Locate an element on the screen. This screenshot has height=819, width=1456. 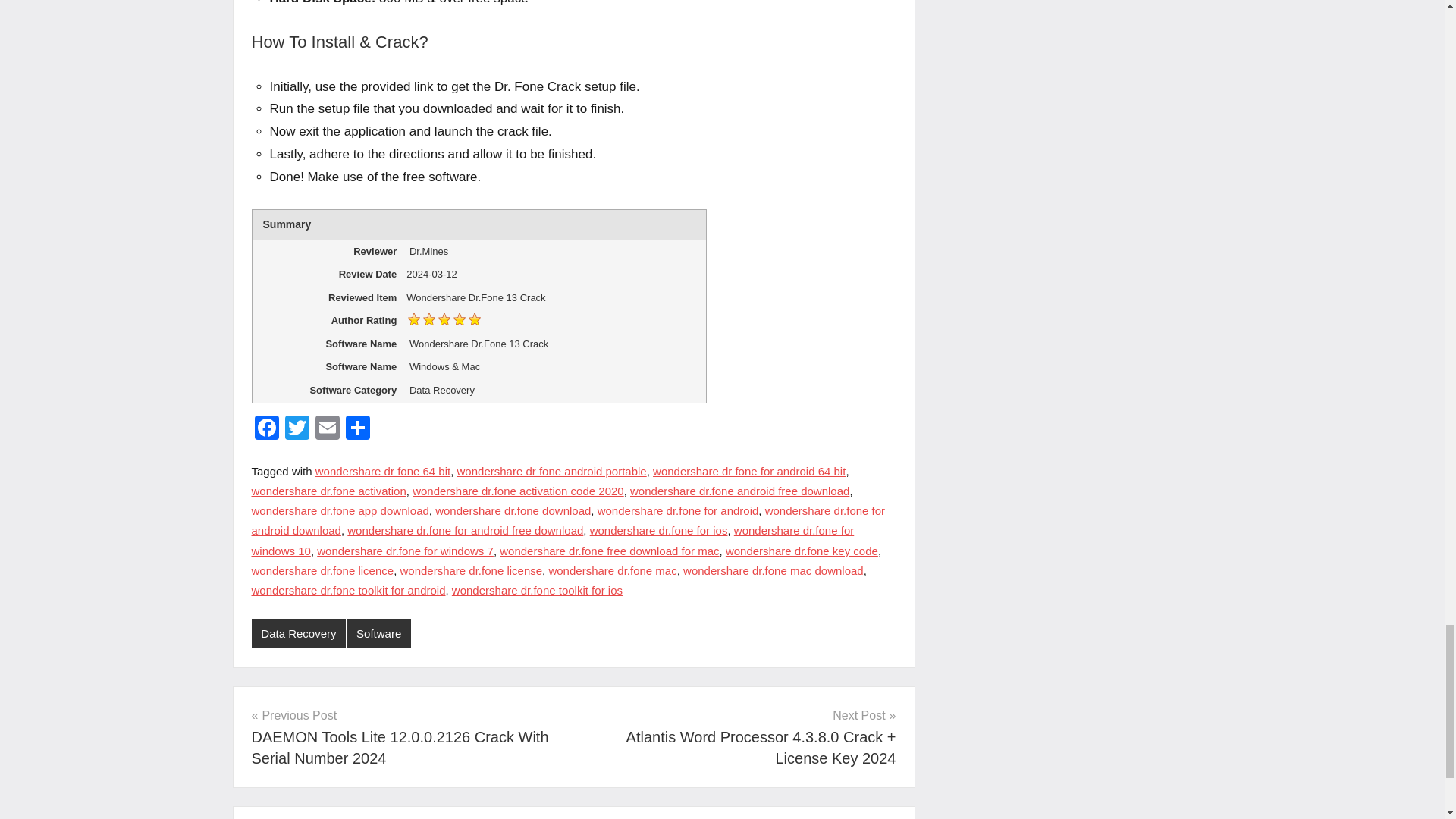
wondershare dr.fone android free download is located at coordinates (739, 491).